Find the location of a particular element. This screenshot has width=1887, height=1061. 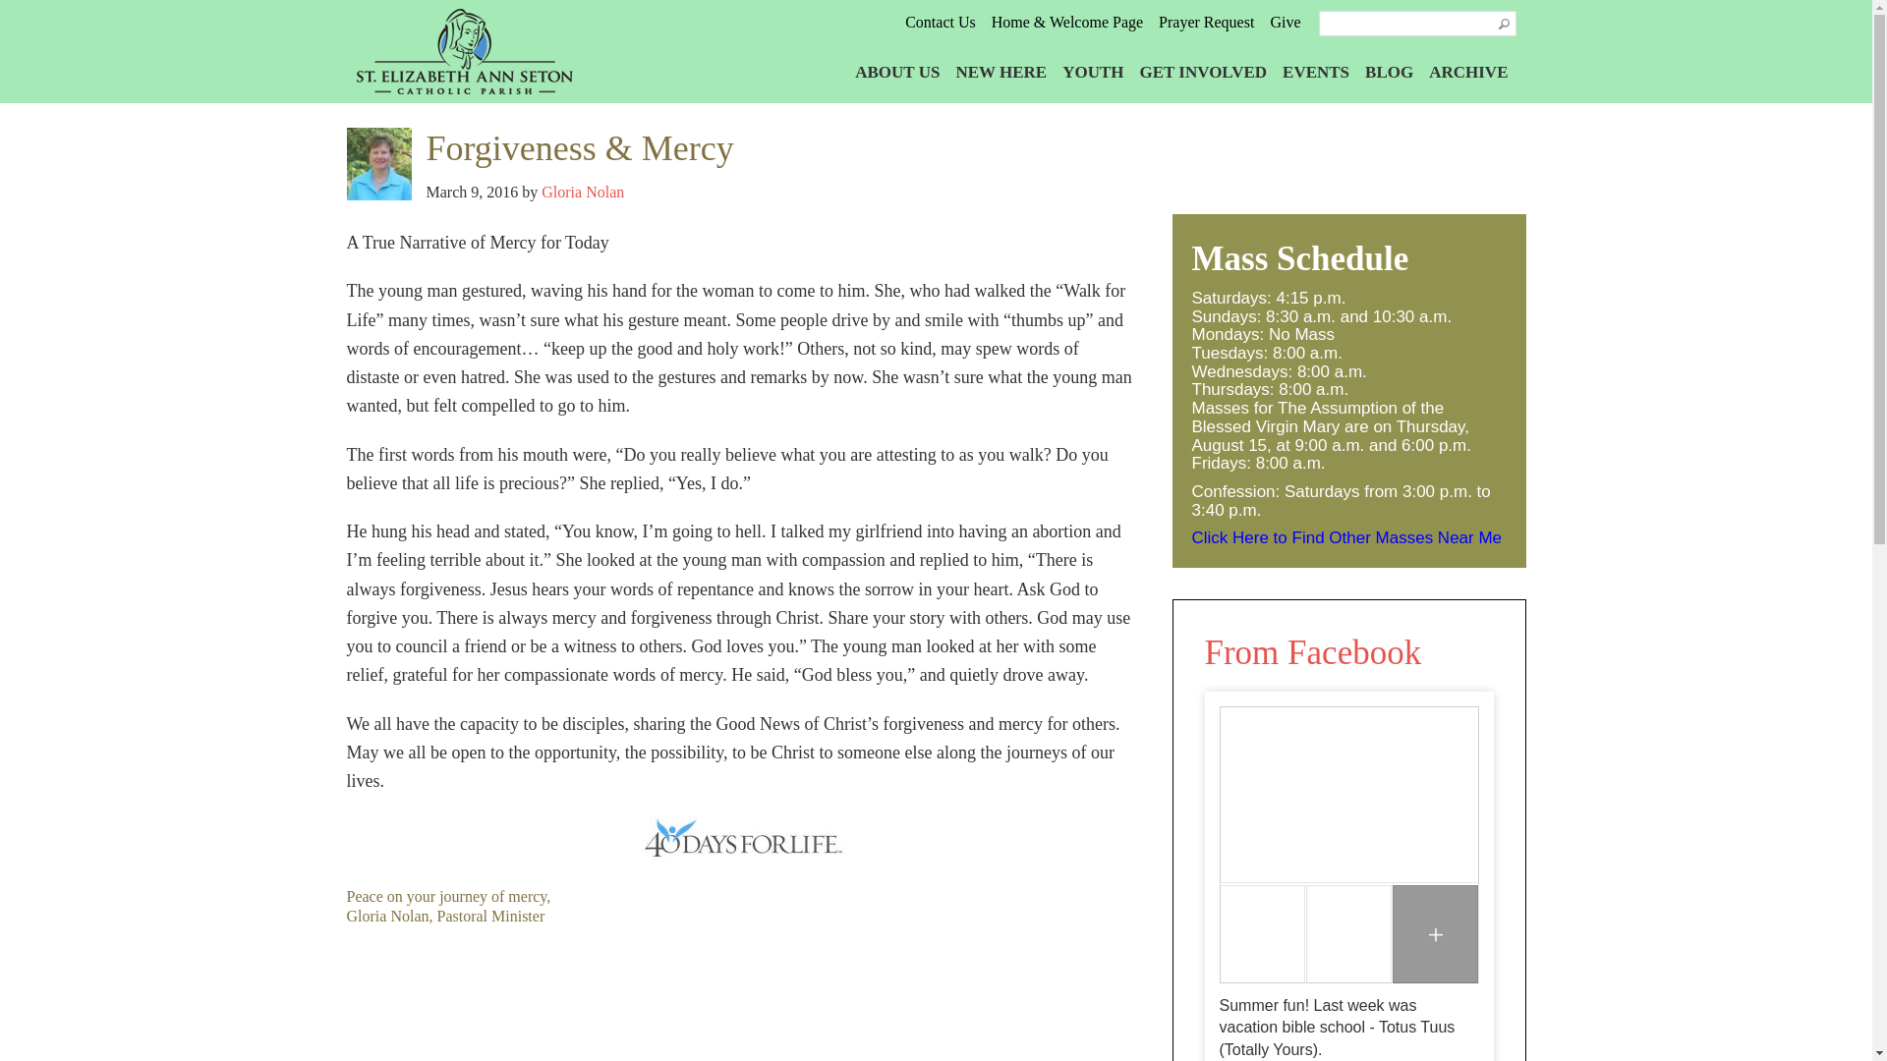

ARCHIVE is located at coordinates (1468, 72).